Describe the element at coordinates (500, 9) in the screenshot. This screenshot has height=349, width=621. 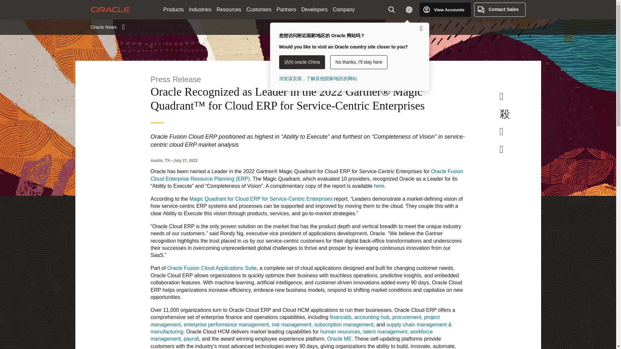
I see `Contact Sales` at that location.